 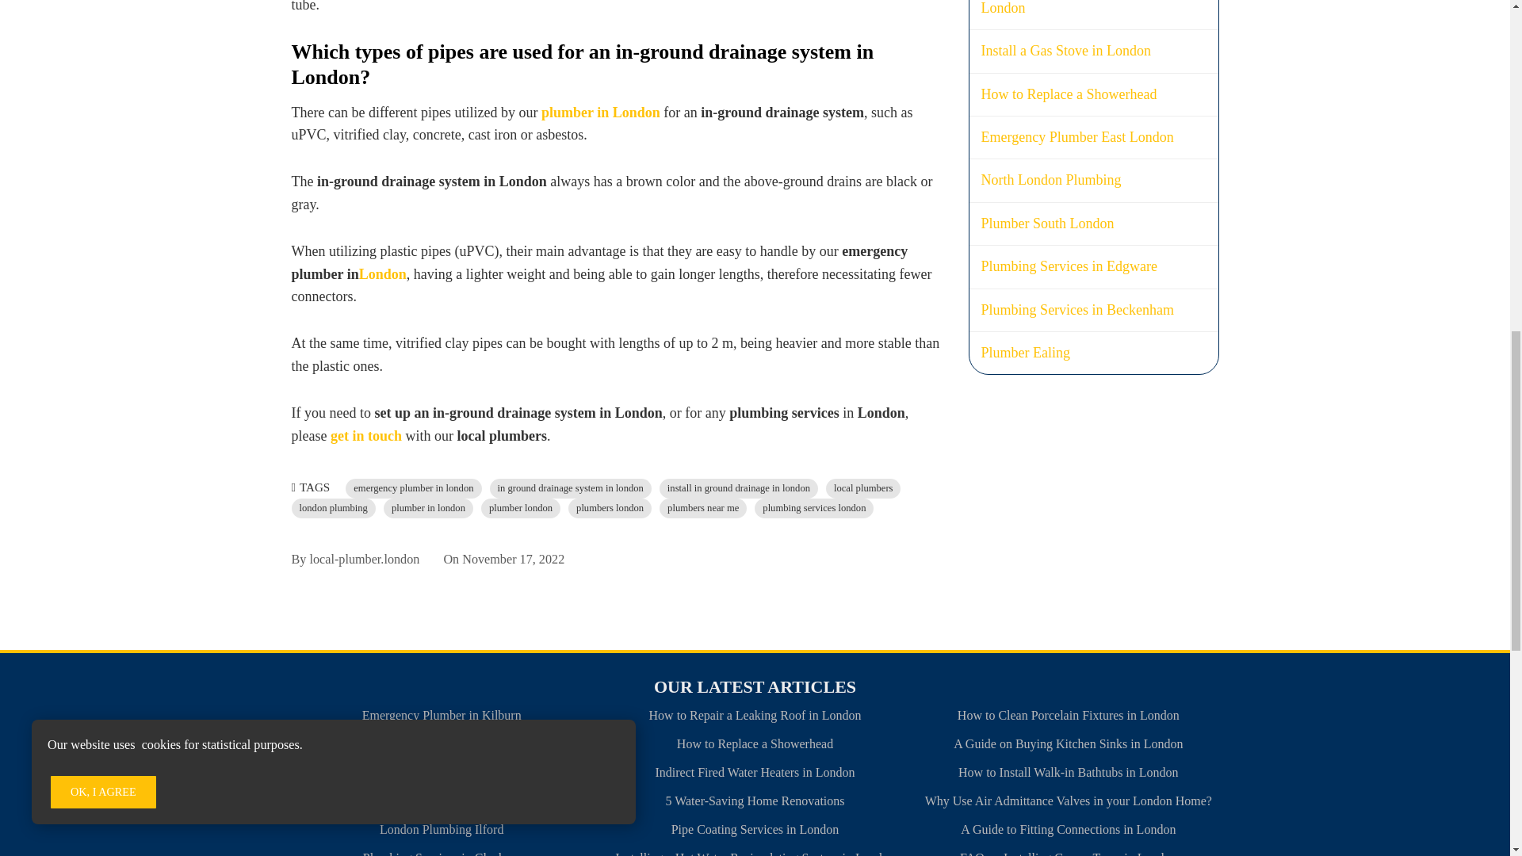 What do you see at coordinates (609, 508) in the screenshot?
I see `plumbers london` at bounding box center [609, 508].